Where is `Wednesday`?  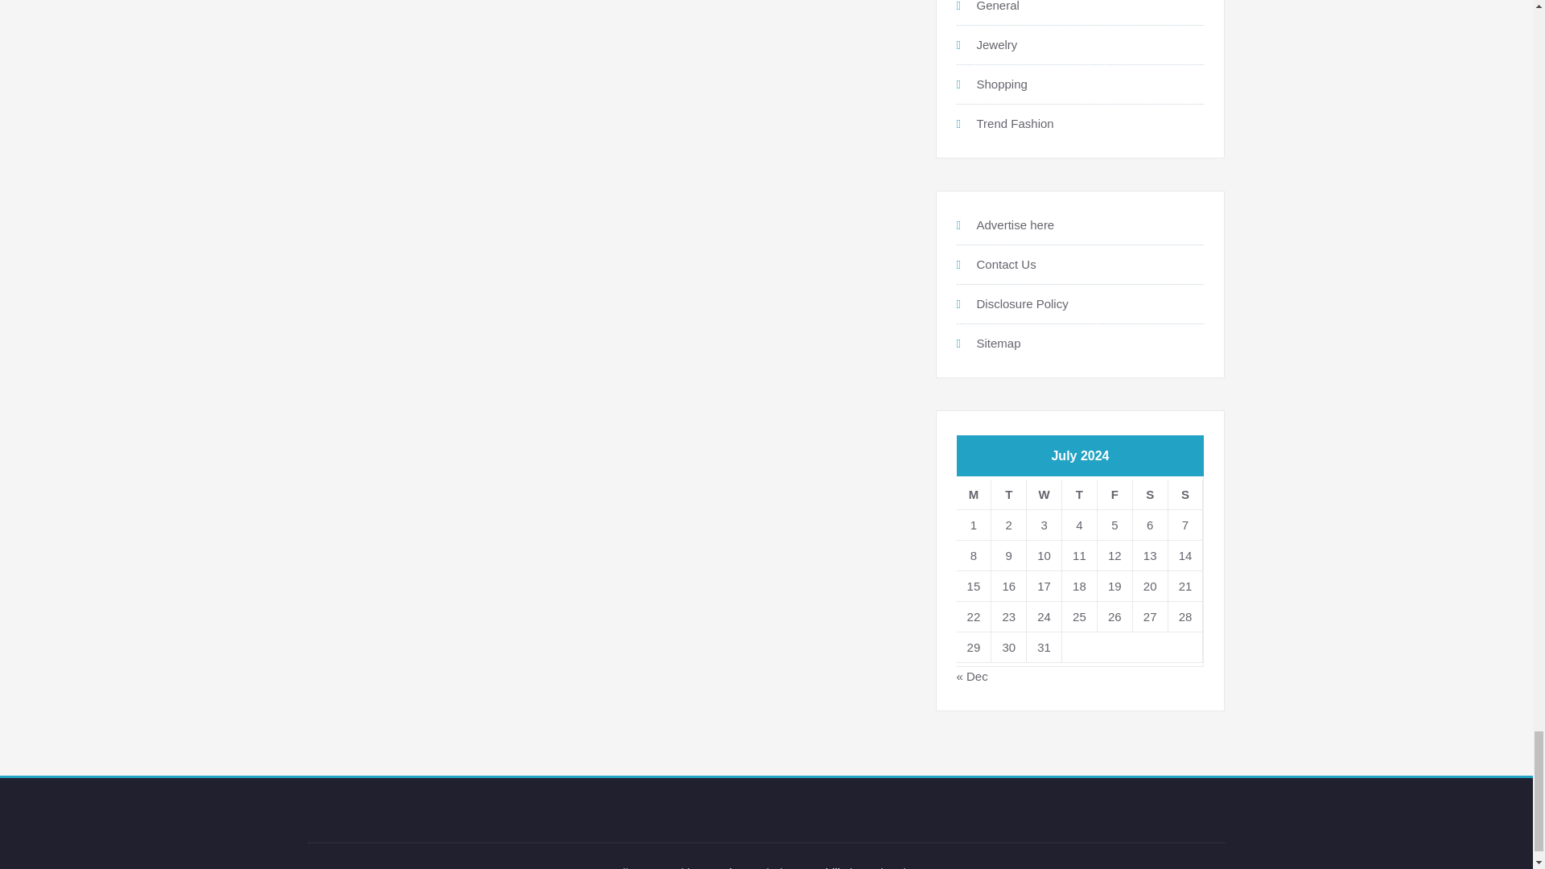
Wednesday is located at coordinates (1044, 494).